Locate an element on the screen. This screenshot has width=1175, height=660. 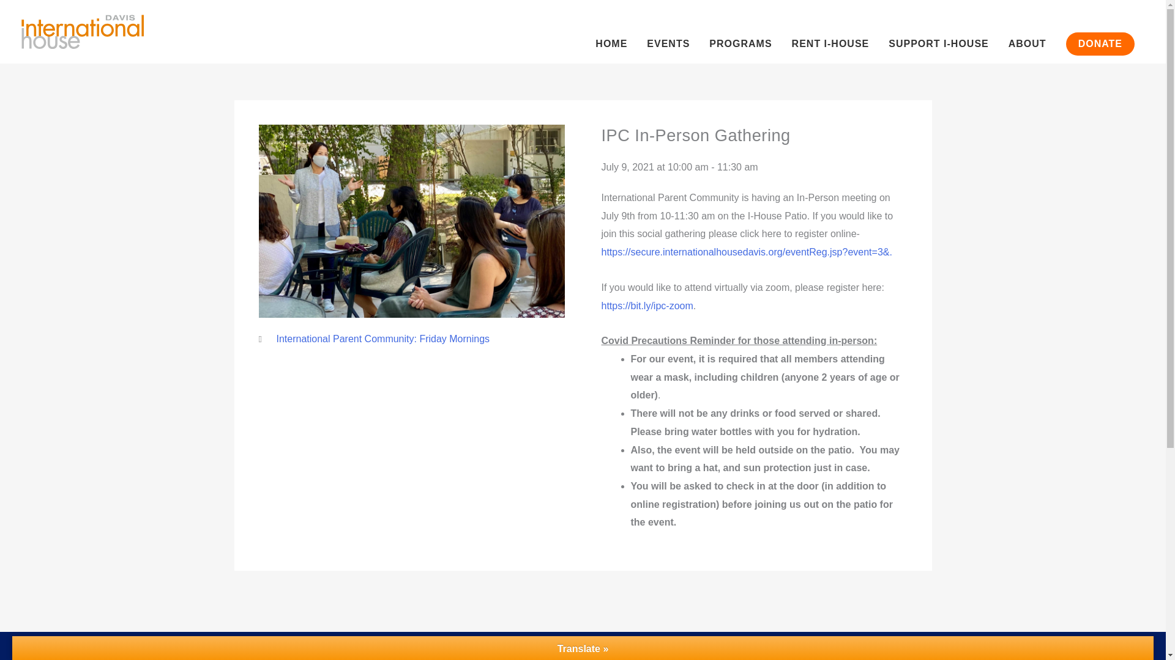
ABOUT is located at coordinates (1028, 32).